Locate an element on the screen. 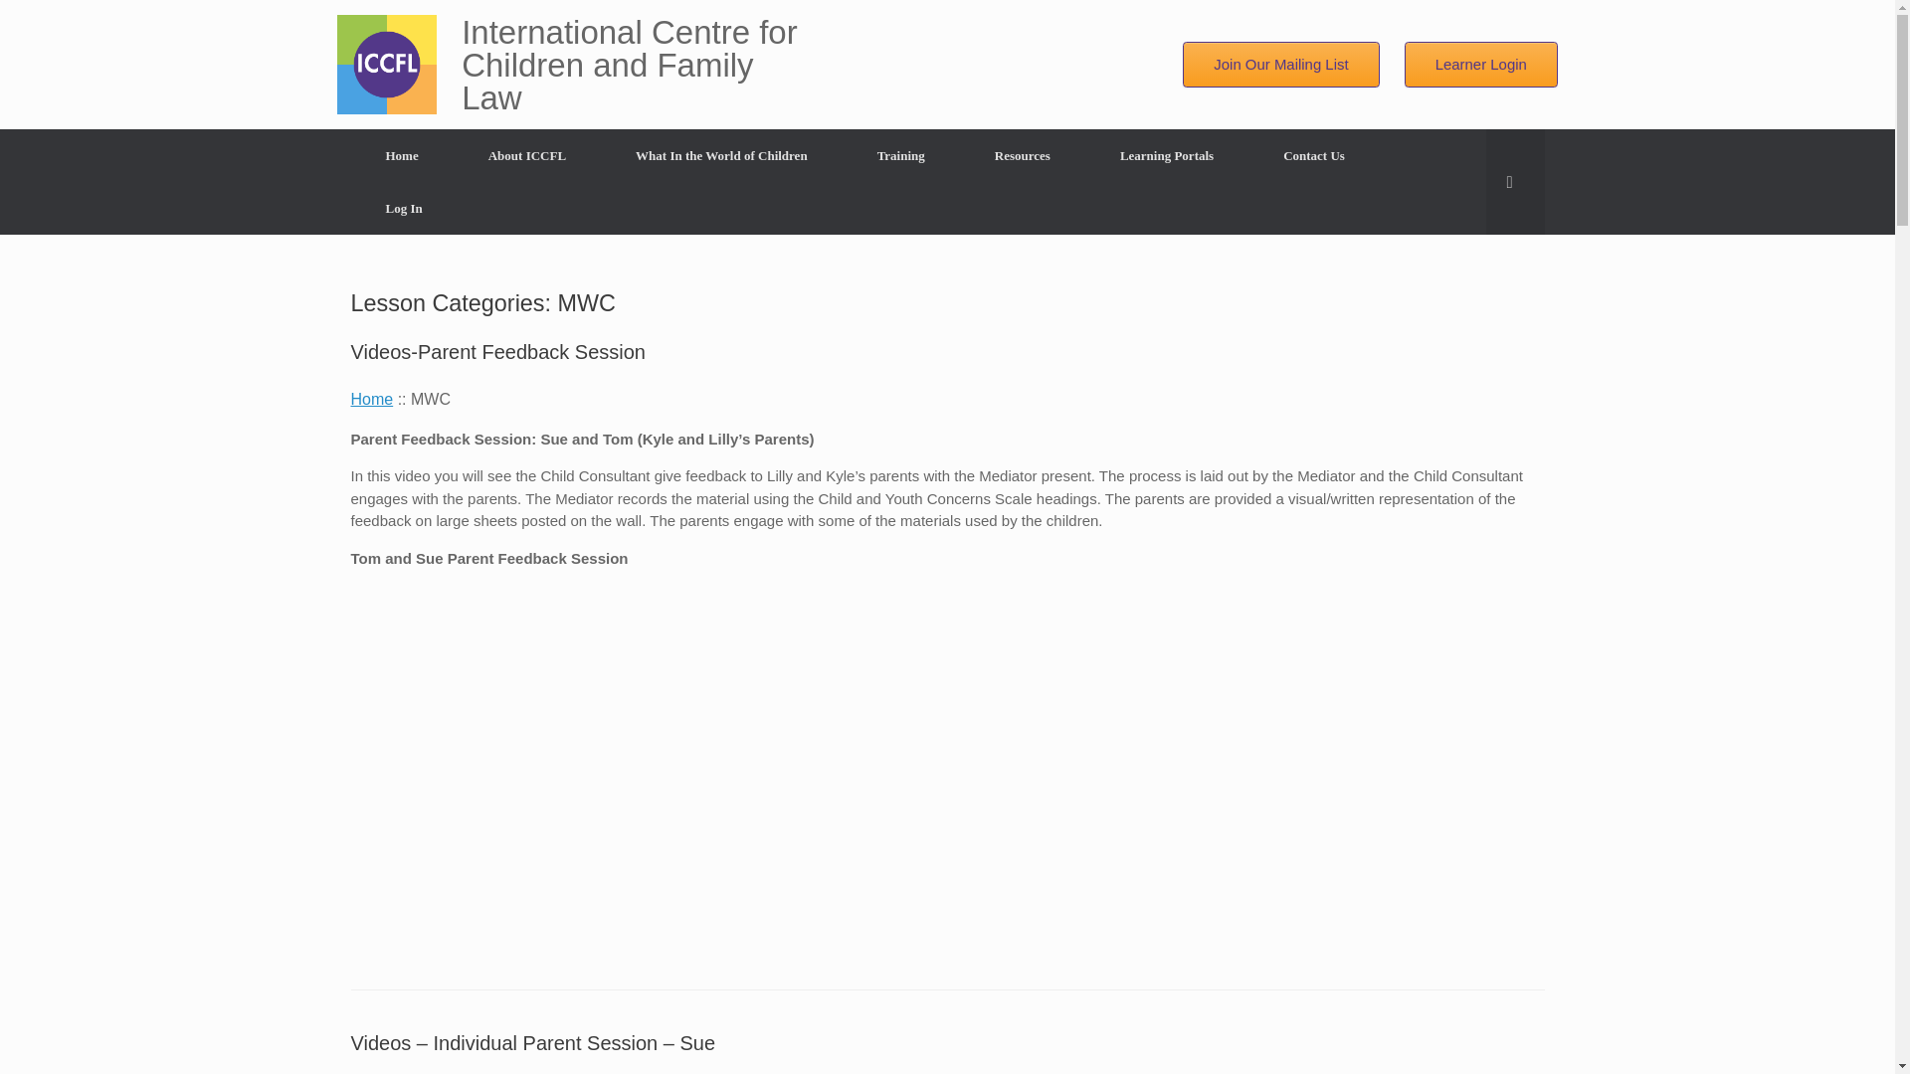  Training is located at coordinates (901, 155).